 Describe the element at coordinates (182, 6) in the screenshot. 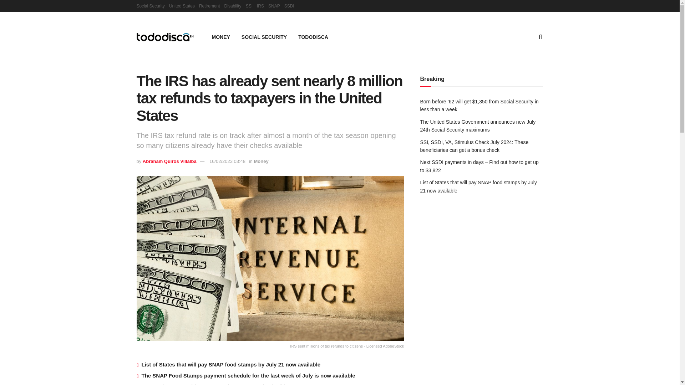

I see `United States` at that location.